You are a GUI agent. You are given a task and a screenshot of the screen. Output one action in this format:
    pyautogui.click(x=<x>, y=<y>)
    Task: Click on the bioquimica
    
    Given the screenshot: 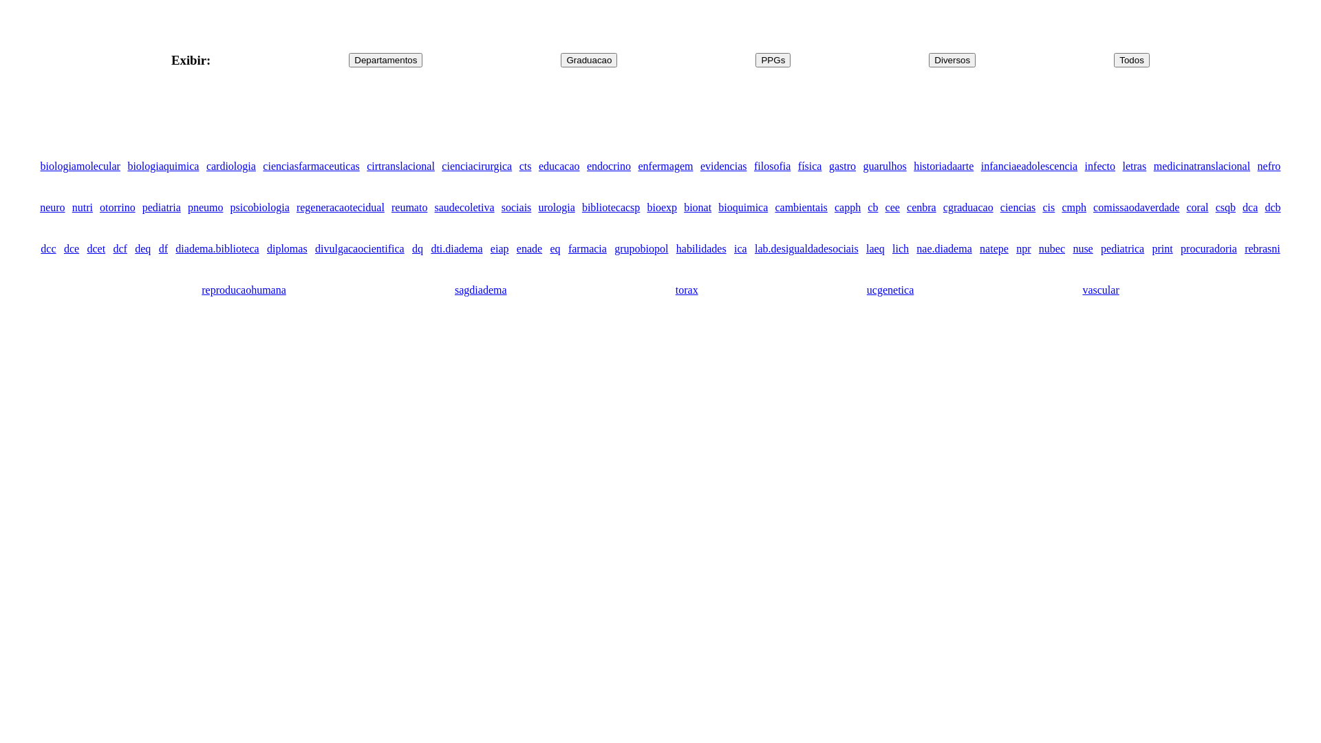 What is the action you would take?
    pyautogui.click(x=743, y=208)
    